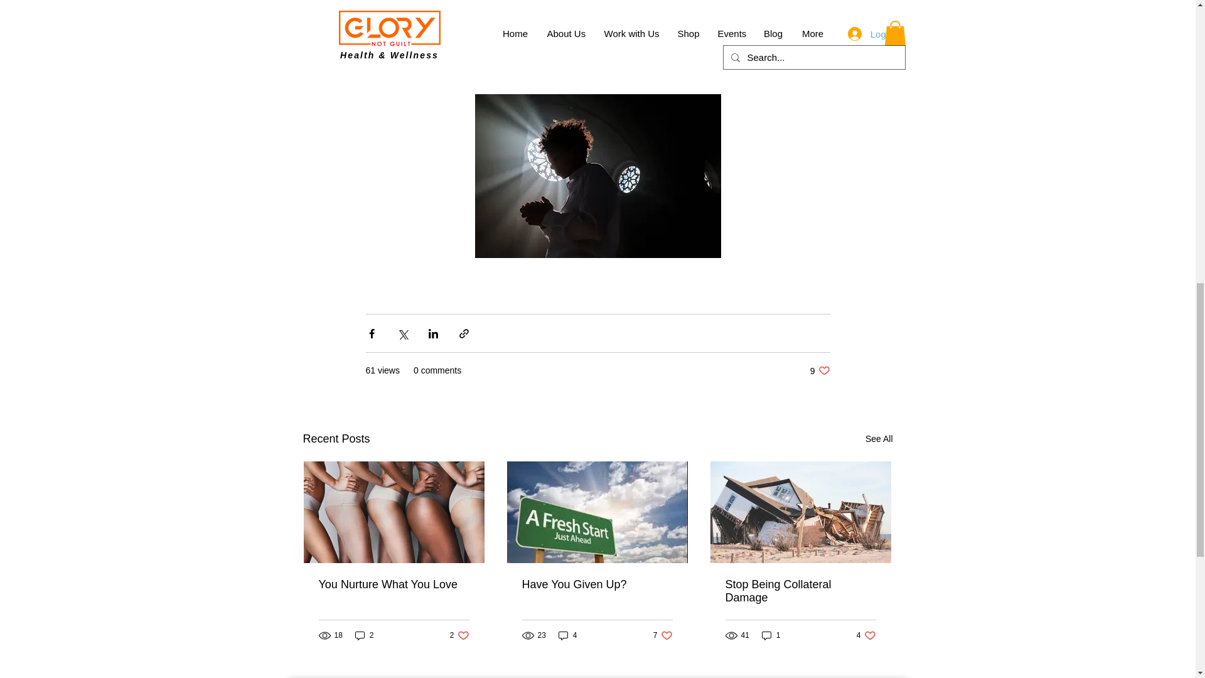  I want to click on See All, so click(567, 635).